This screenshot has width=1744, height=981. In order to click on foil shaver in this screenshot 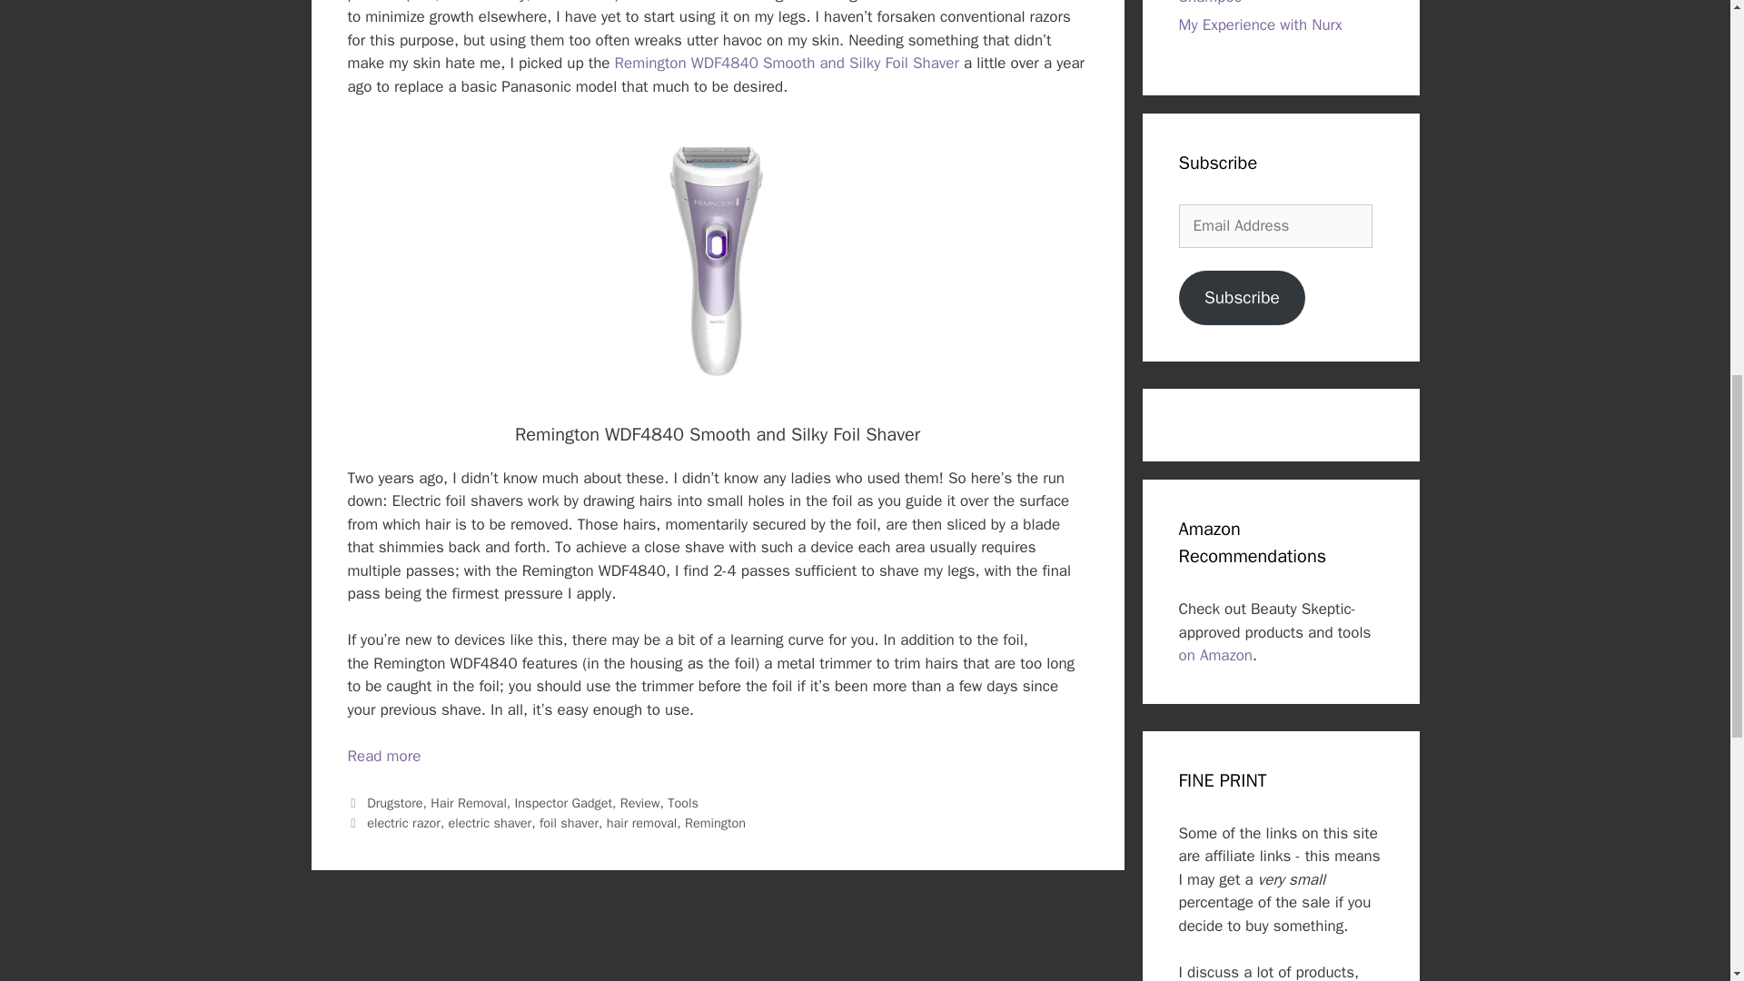, I will do `click(569, 823)`.